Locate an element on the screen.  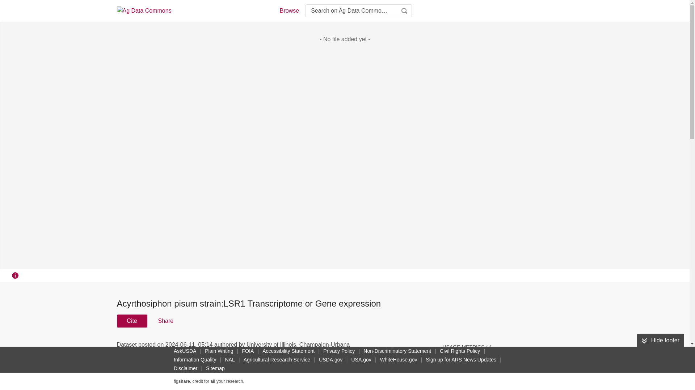
Sign up for ARS News Updates is located at coordinates (460, 359).